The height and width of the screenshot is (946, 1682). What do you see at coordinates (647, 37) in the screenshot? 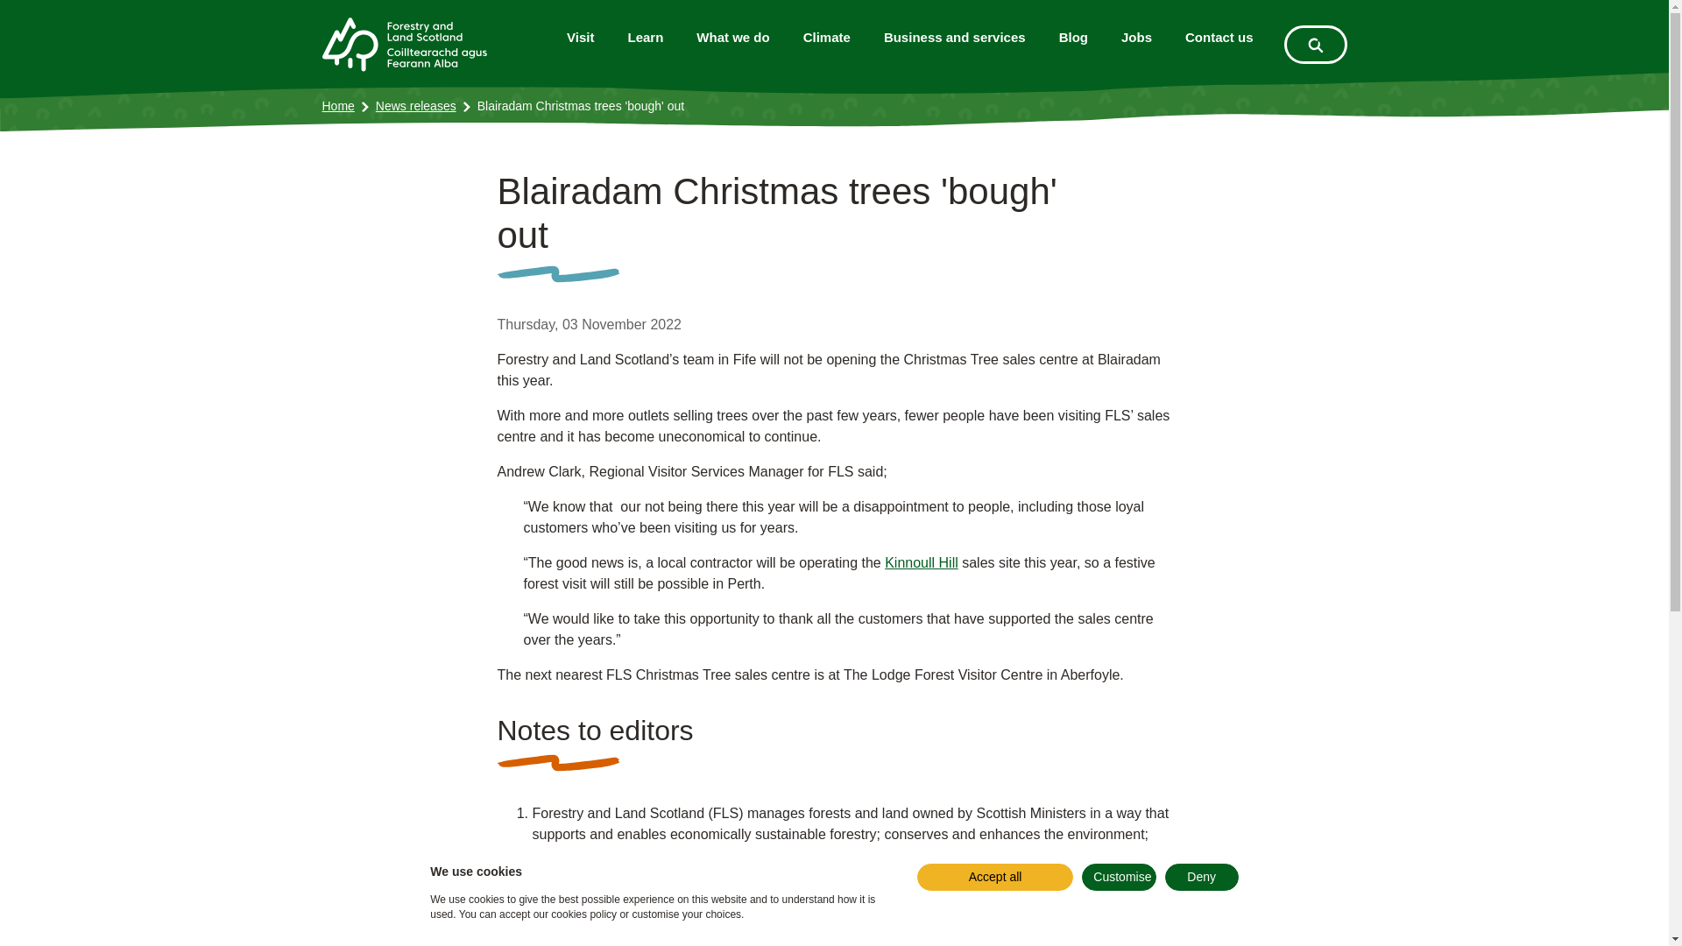
I see `Learn` at bounding box center [647, 37].